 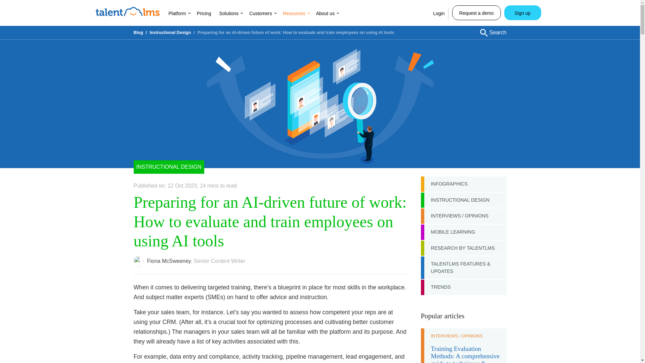 I want to click on Instructional design guides and best practices   , so click(x=170, y=32).